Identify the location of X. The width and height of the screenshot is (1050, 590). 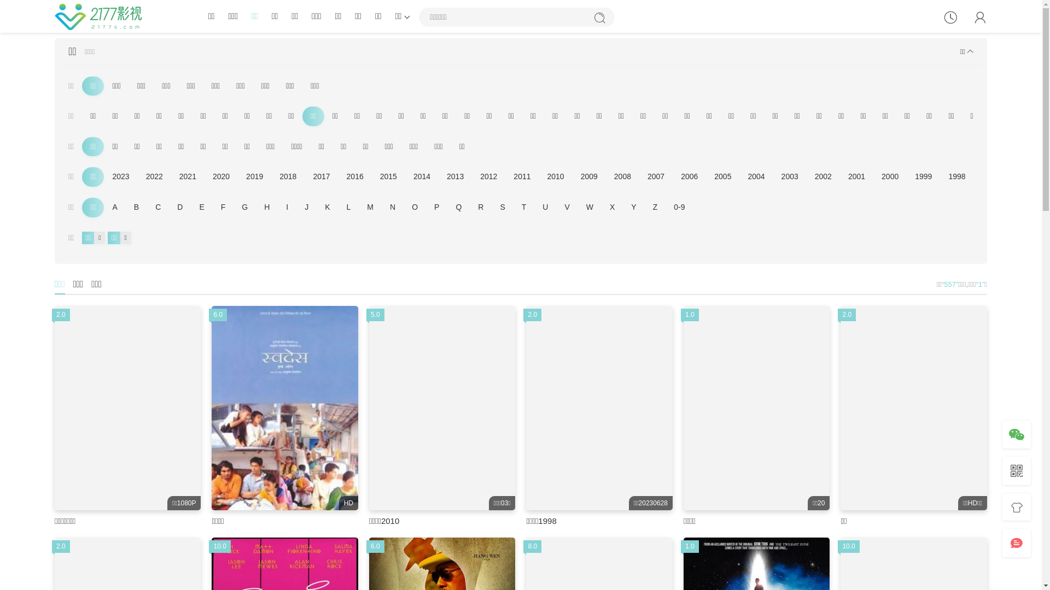
(612, 208).